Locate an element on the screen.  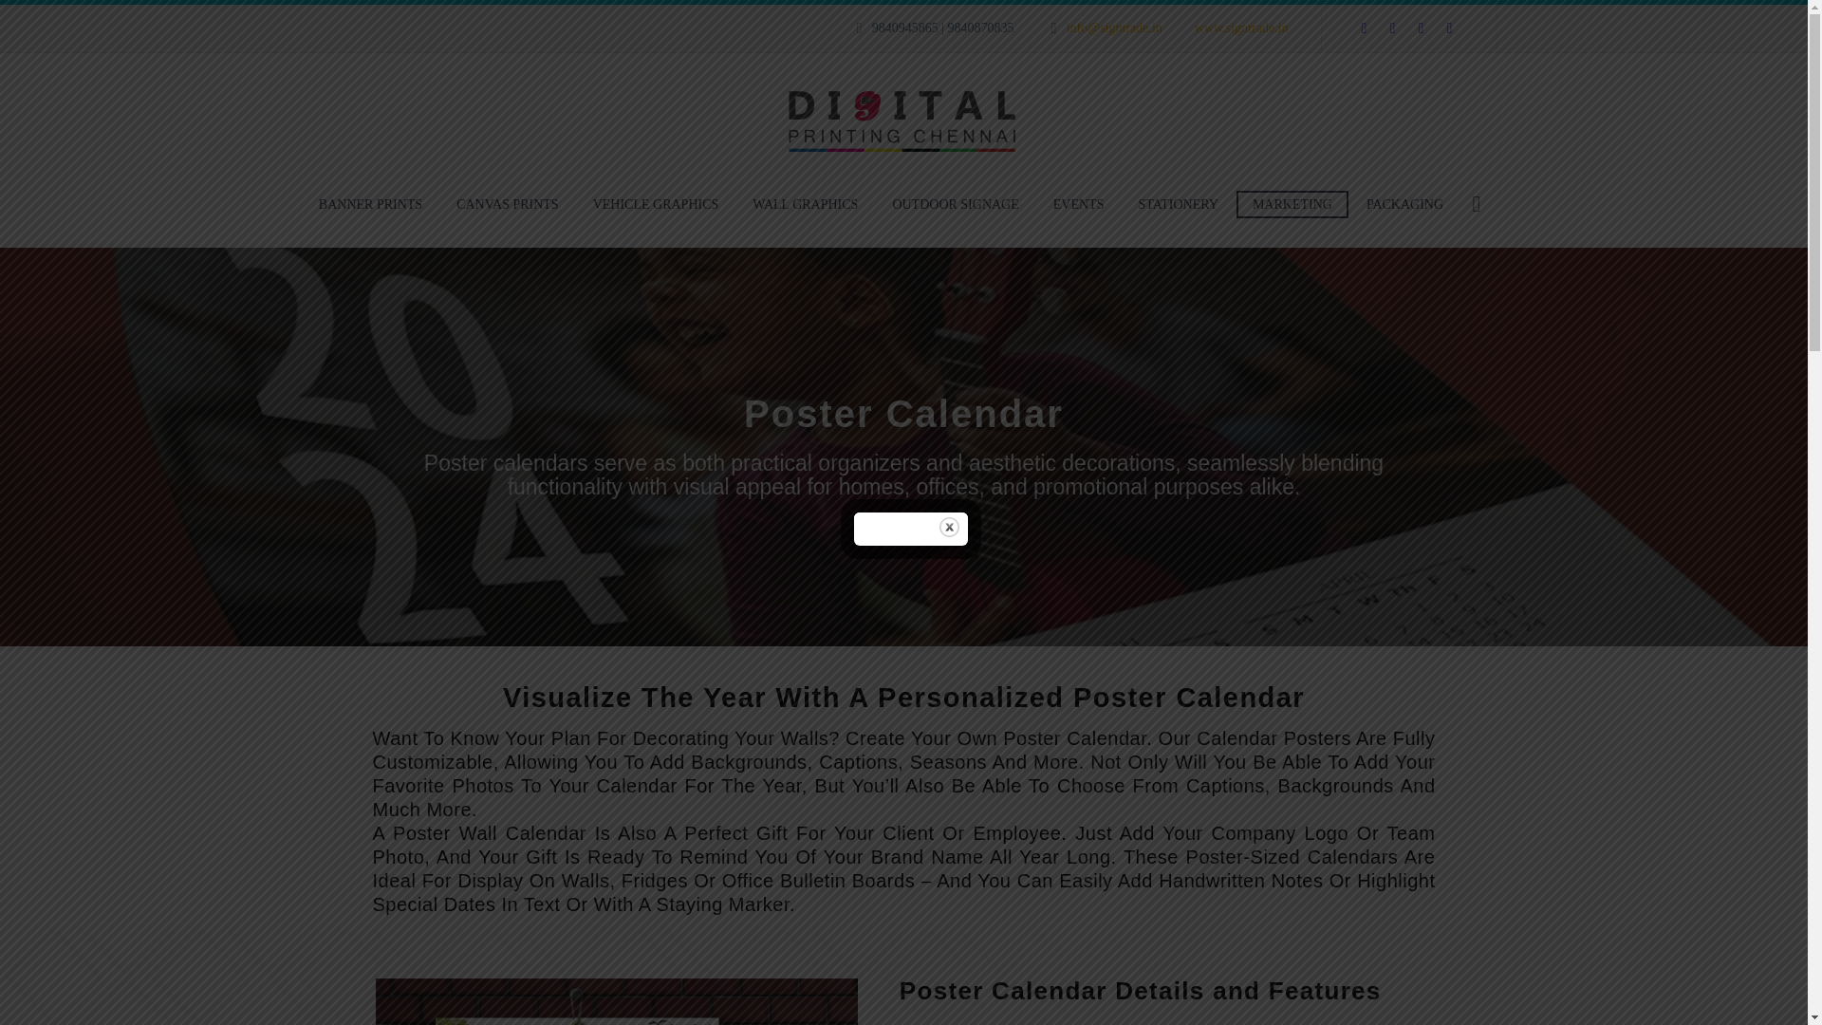
Close is located at coordinates (949, 527).